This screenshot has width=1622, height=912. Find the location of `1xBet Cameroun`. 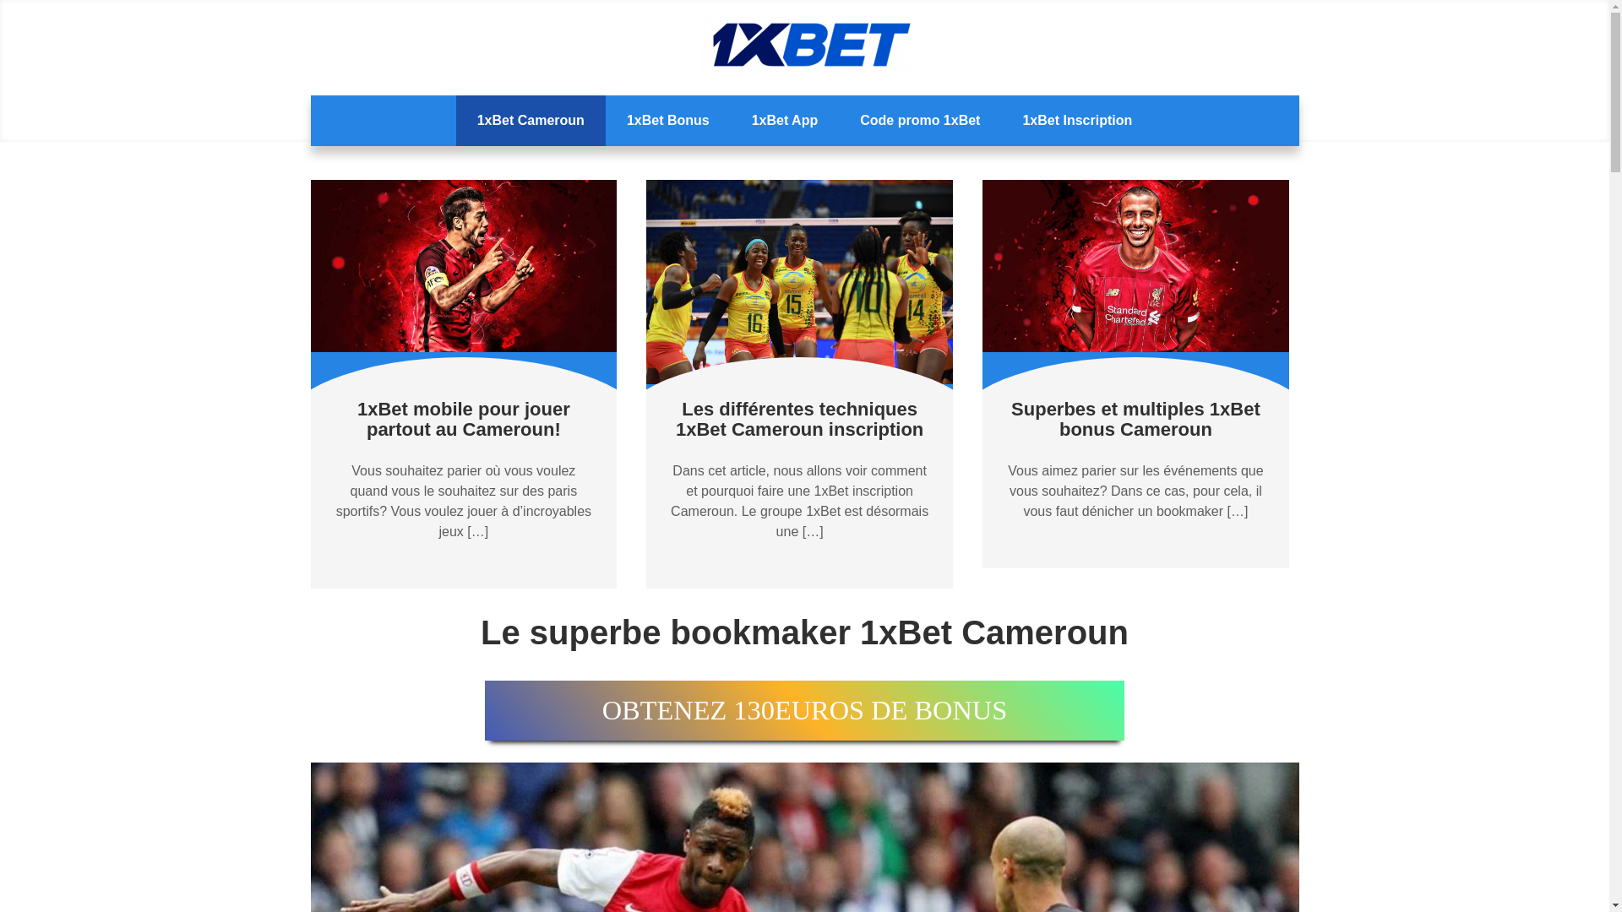

1xBet Cameroun is located at coordinates (531, 121).